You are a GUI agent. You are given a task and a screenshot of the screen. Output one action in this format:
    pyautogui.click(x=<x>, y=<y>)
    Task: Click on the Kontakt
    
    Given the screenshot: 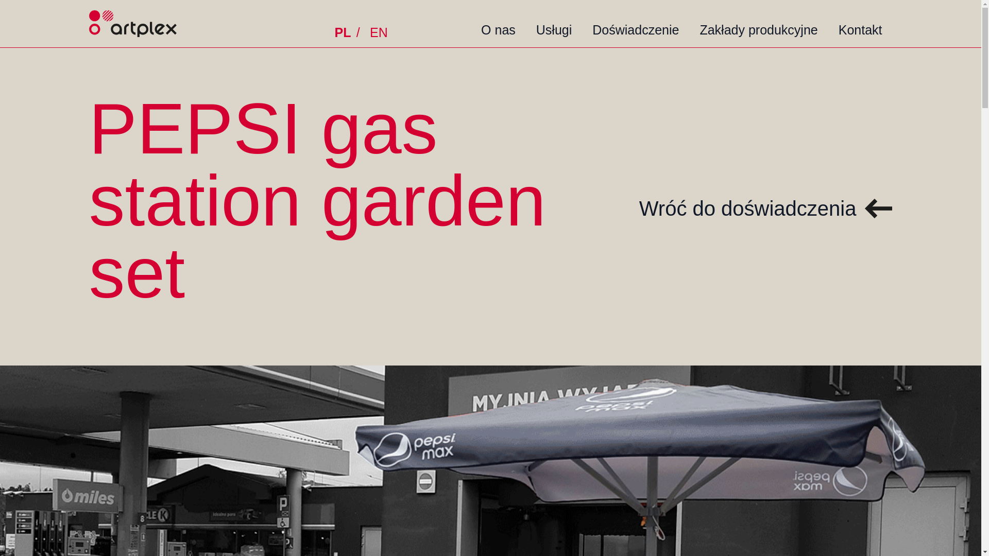 What is the action you would take?
    pyautogui.click(x=860, y=25)
    